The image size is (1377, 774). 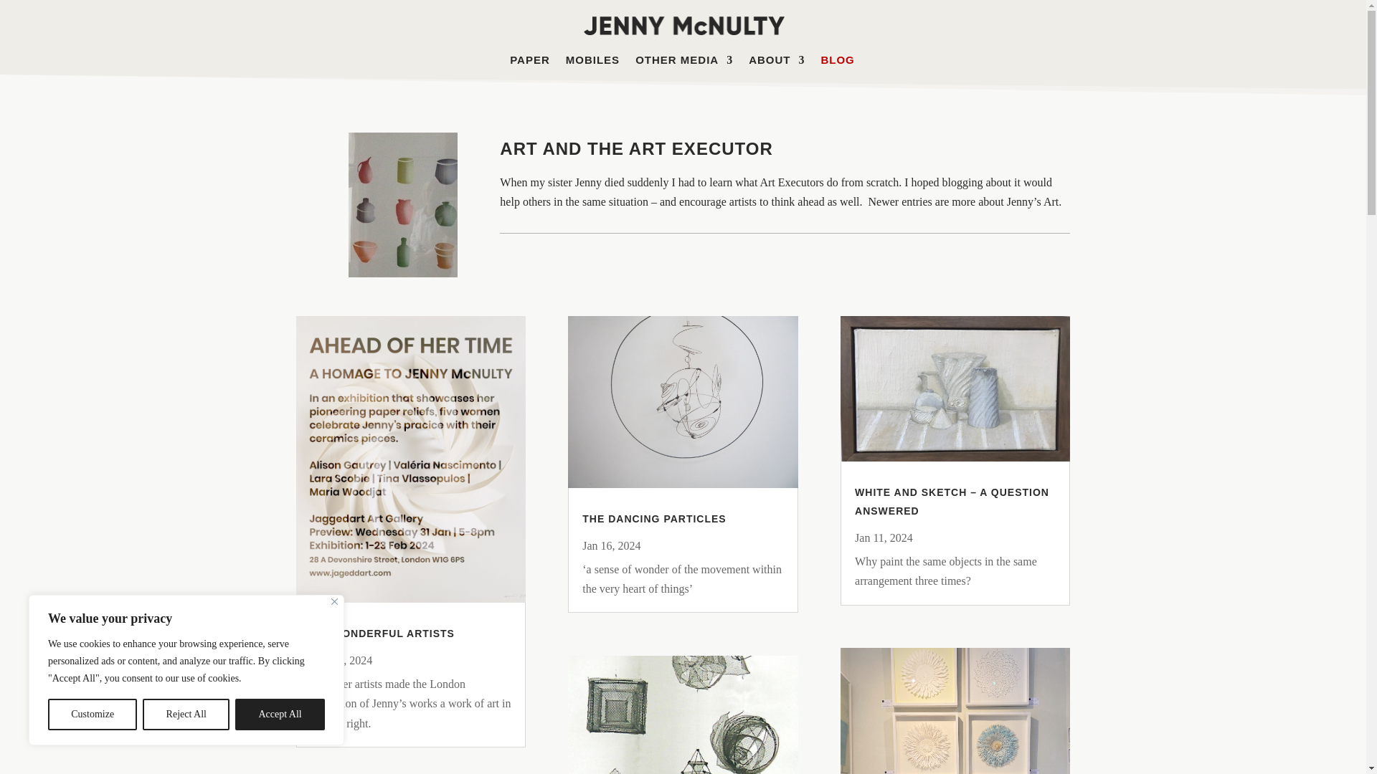 What do you see at coordinates (529, 64) in the screenshot?
I see `PAPER` at bounding box center [529, 64].